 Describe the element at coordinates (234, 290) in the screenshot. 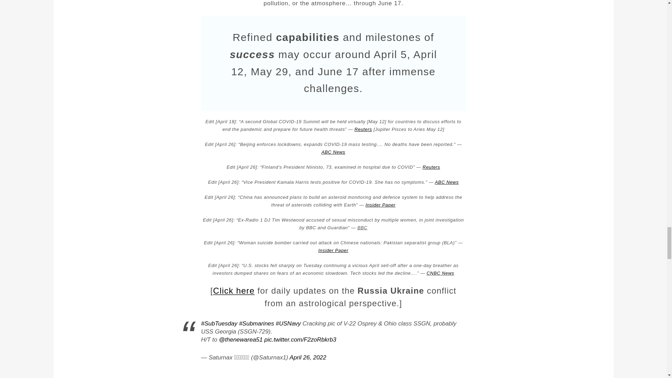

I see `Click here` at that location.